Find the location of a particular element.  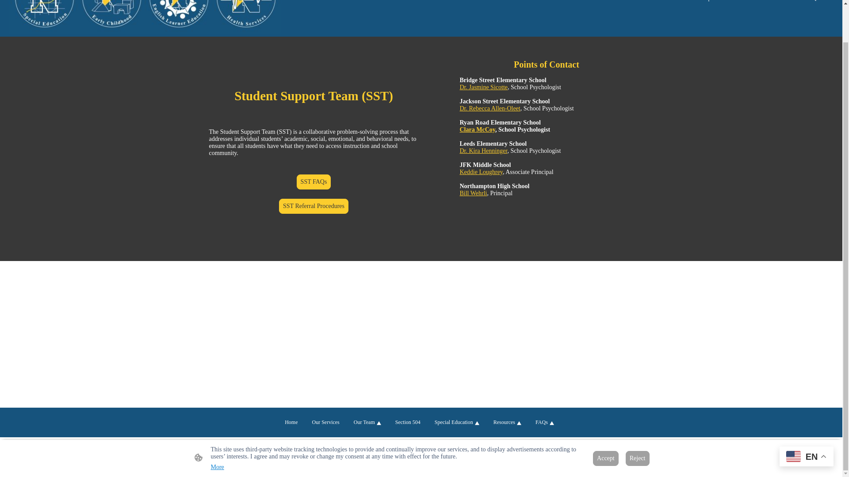

Our Team is located at coordinates (638, 3).